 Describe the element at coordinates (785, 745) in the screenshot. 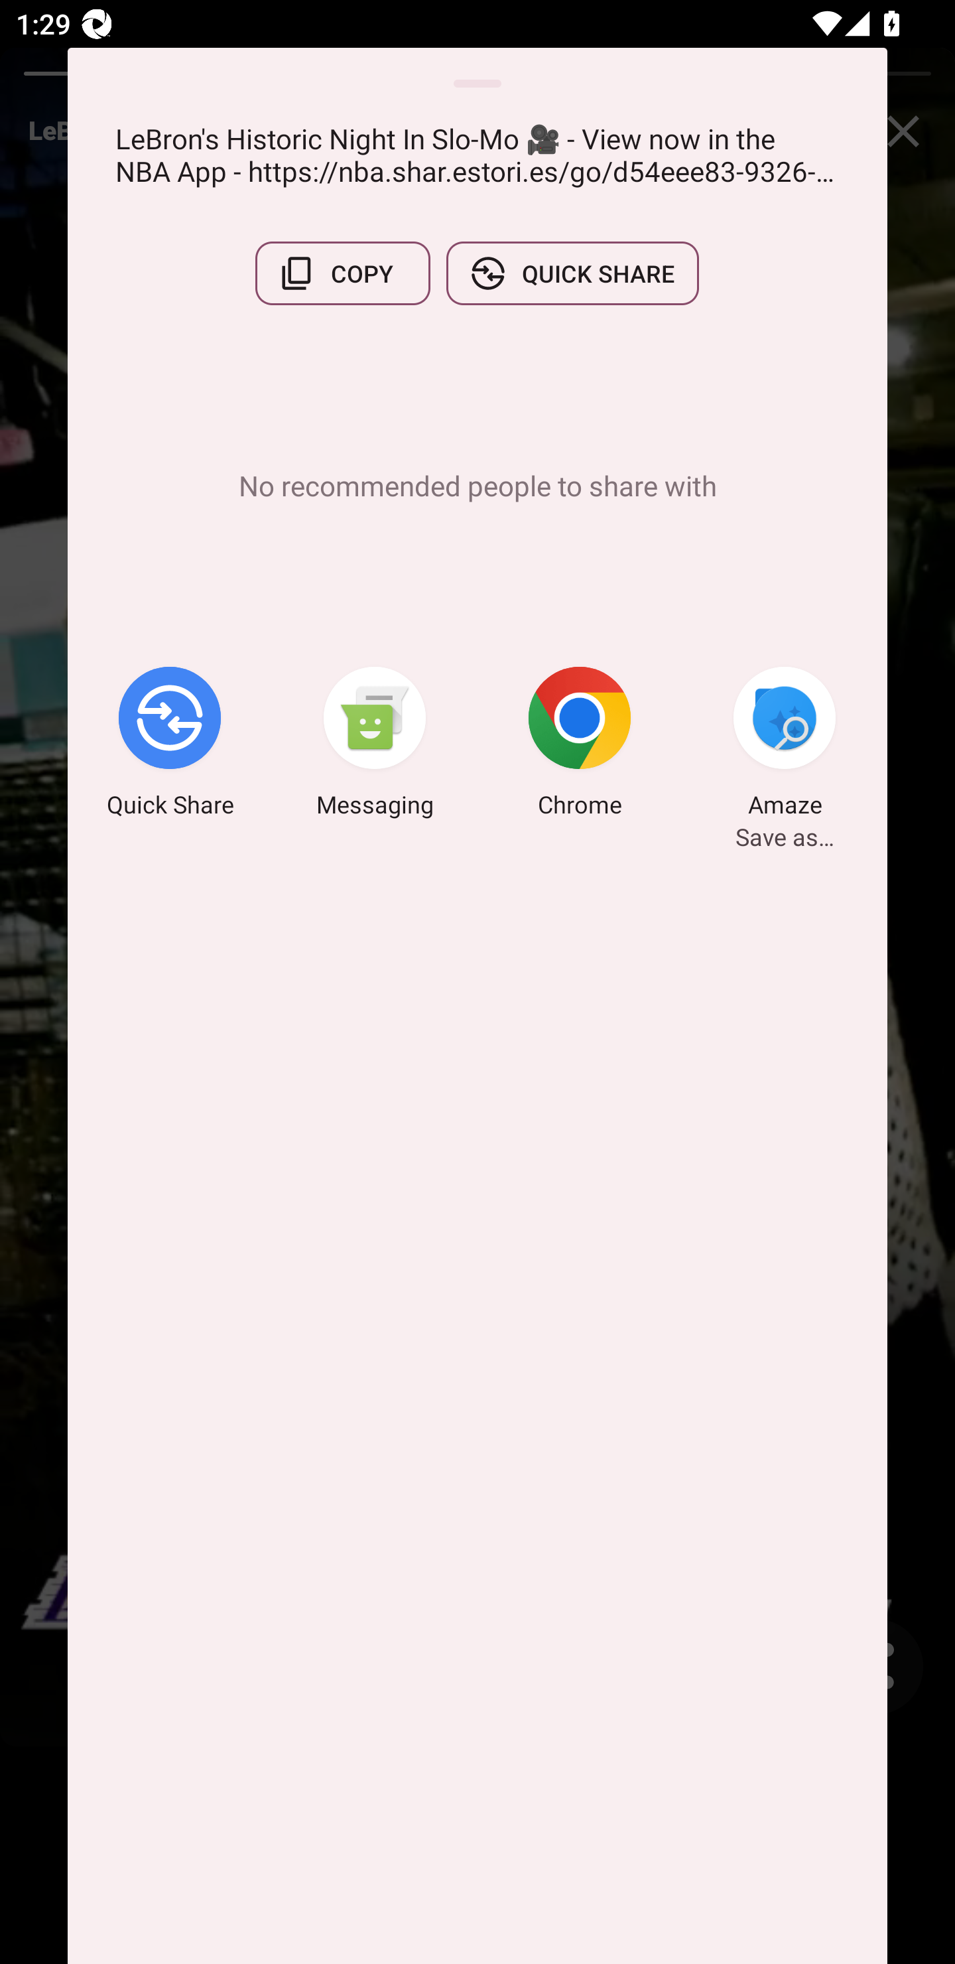

I see `Amaze Save as…` at that location.